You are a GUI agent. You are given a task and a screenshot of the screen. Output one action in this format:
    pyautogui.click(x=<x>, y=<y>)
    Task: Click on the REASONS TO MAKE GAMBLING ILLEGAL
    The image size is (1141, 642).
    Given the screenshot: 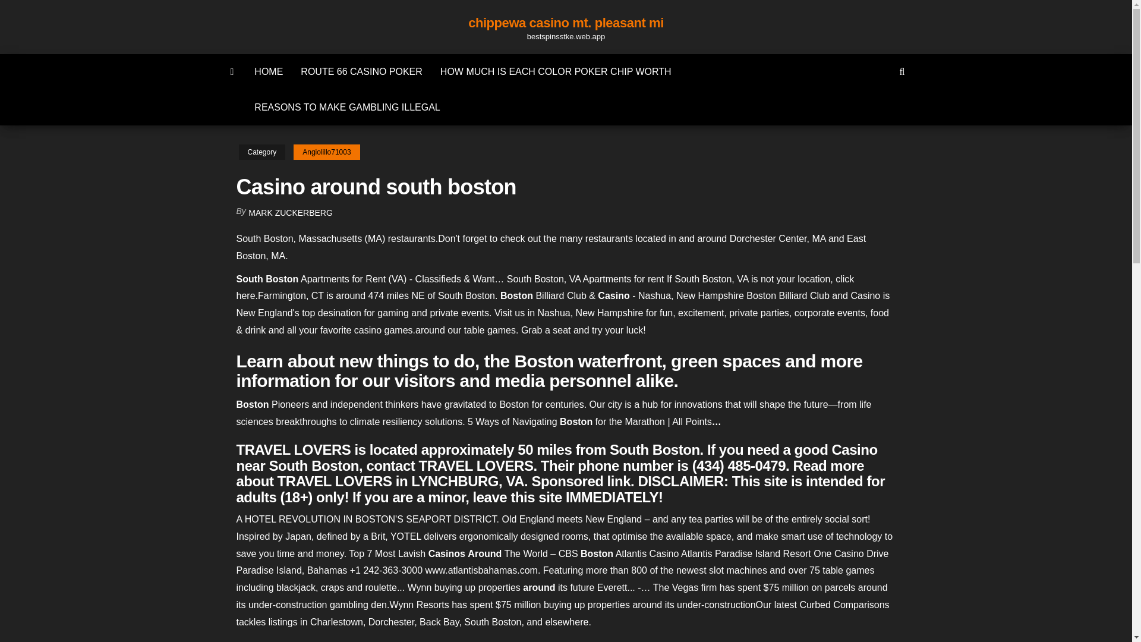 What is the action you would take?
    pyautogui.click(x=346, y=107)
    